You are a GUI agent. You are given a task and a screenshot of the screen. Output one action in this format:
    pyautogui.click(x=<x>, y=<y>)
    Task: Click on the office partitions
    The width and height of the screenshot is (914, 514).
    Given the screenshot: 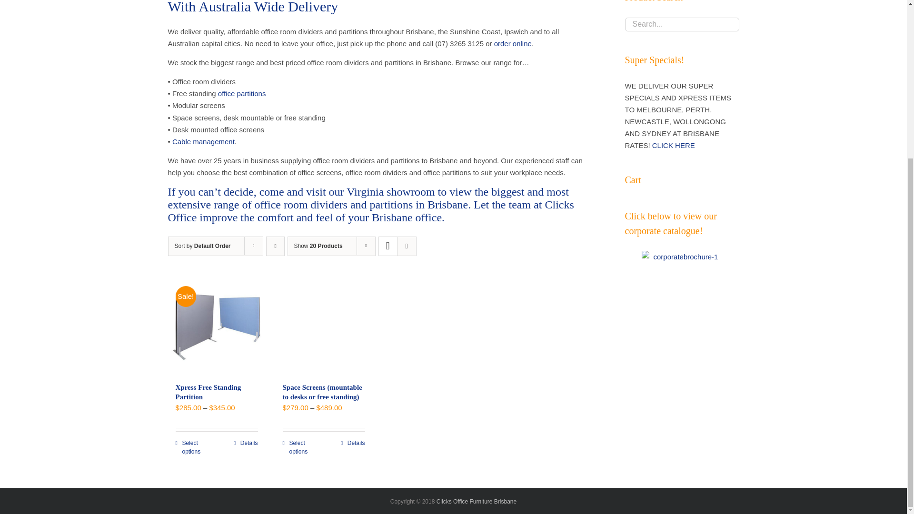 What is the action you would take?
    pyautogui.click(x=242, y=93)
    